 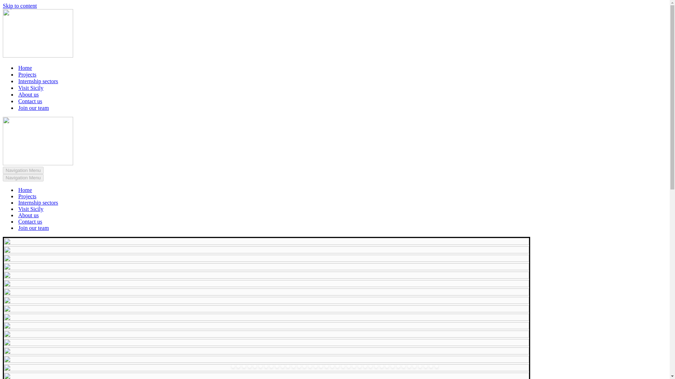 I want to click on Visit Sicily, so click(x=31, y=209).